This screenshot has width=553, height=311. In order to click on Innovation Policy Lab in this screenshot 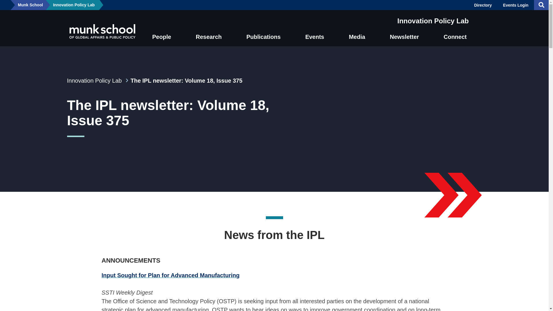, I will do `click(74, 5)`.